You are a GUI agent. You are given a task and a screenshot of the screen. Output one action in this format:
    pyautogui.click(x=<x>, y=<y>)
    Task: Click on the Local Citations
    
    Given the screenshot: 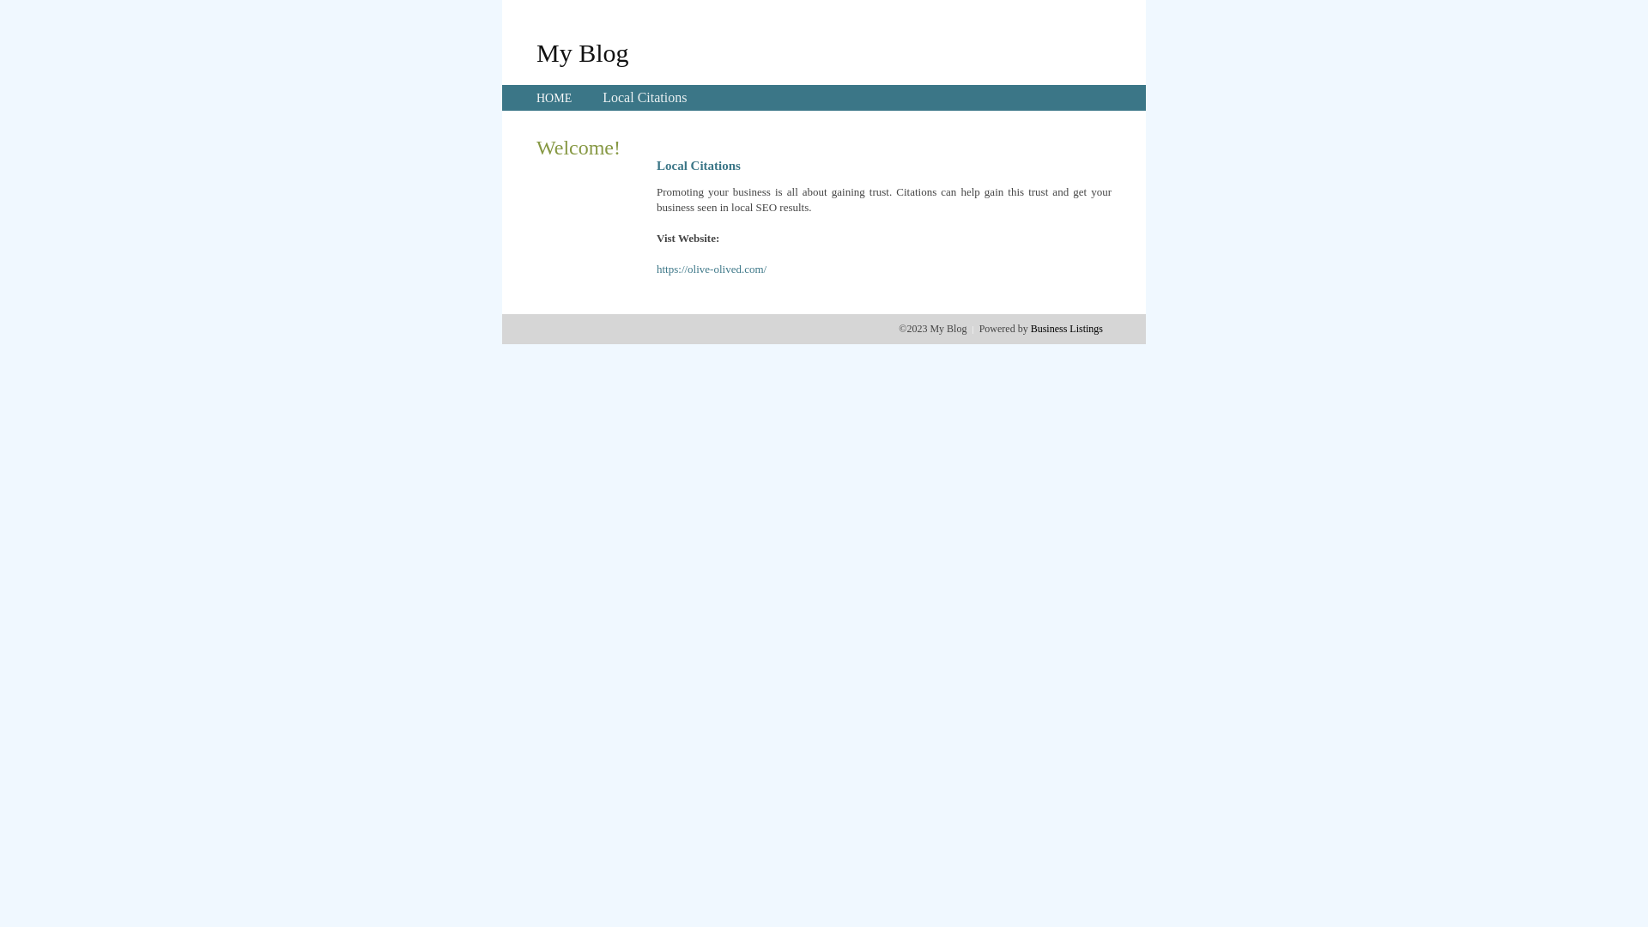 What is the action you would take?
    pyautogui.click(x=645, y=98)
    